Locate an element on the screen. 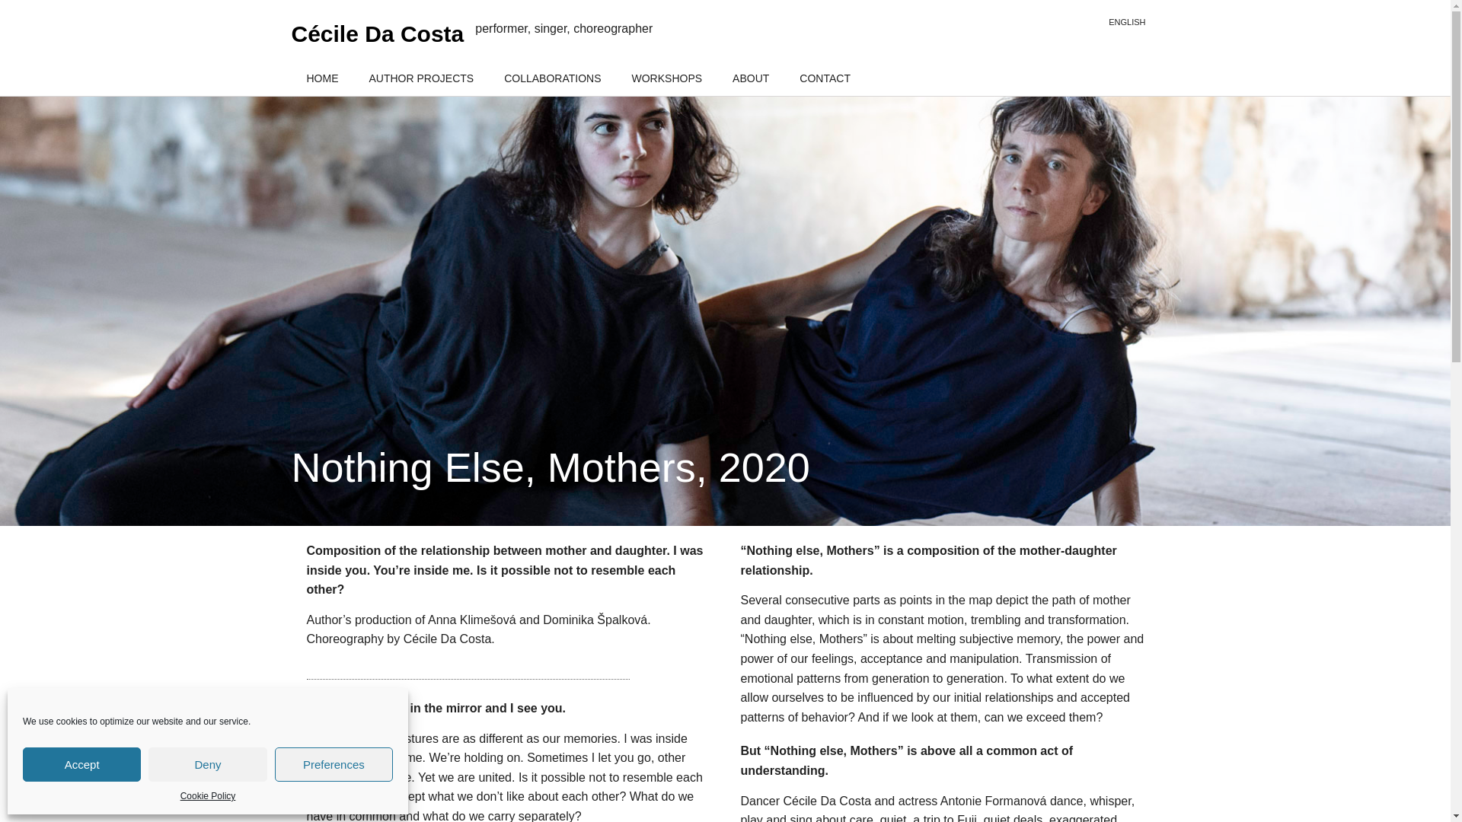 The width and height of the screenshot is (1462, 822). AUTHOR PROJECTS is located at coordinates (420, 78).